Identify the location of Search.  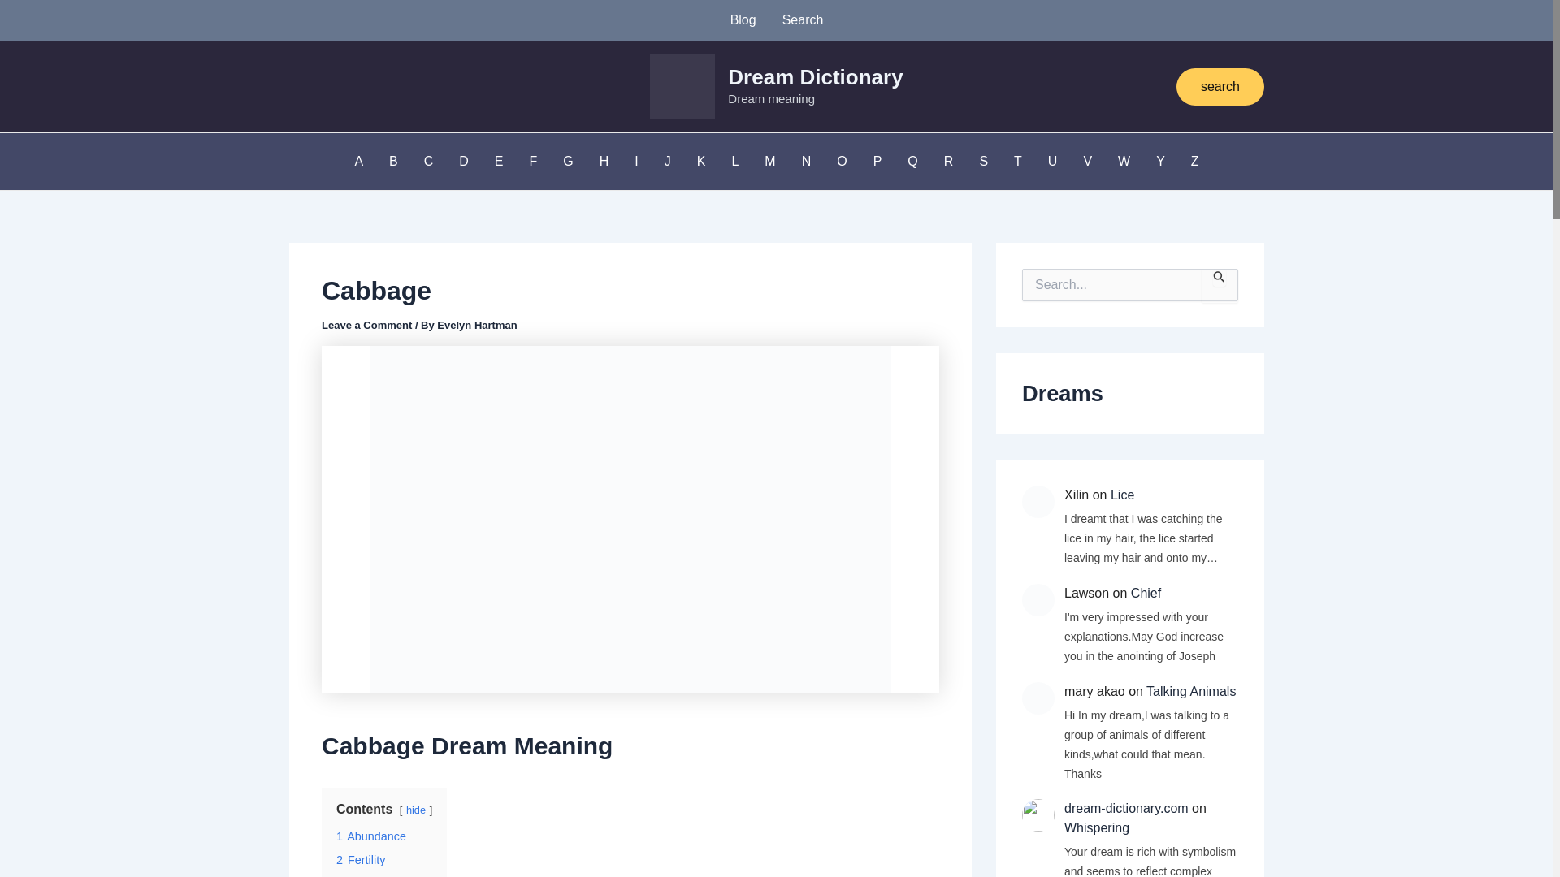
(803, 19).